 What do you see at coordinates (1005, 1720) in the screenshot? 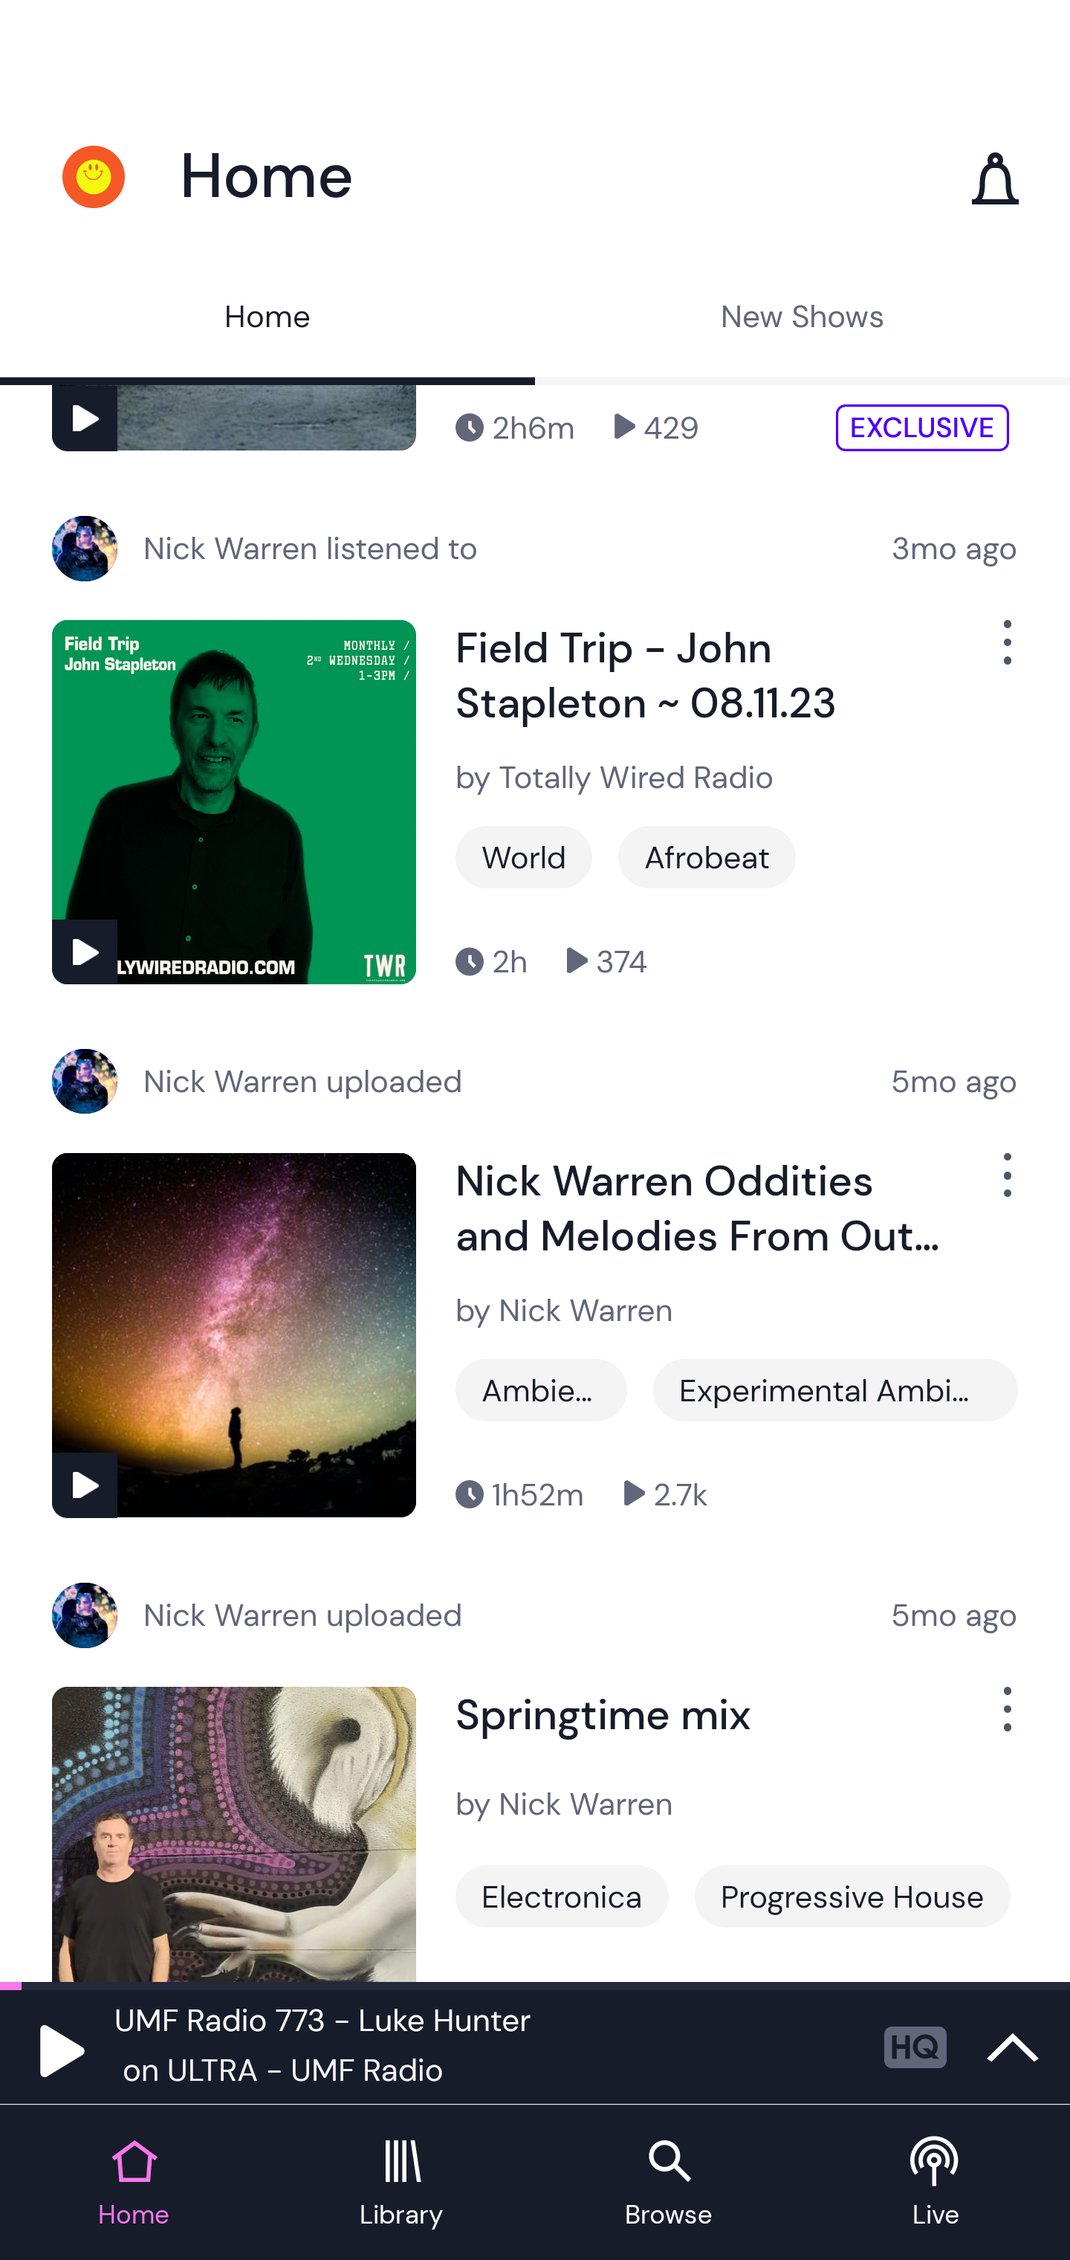
I see `Show Options Menu Button` at bounding box center [1005, 1720].